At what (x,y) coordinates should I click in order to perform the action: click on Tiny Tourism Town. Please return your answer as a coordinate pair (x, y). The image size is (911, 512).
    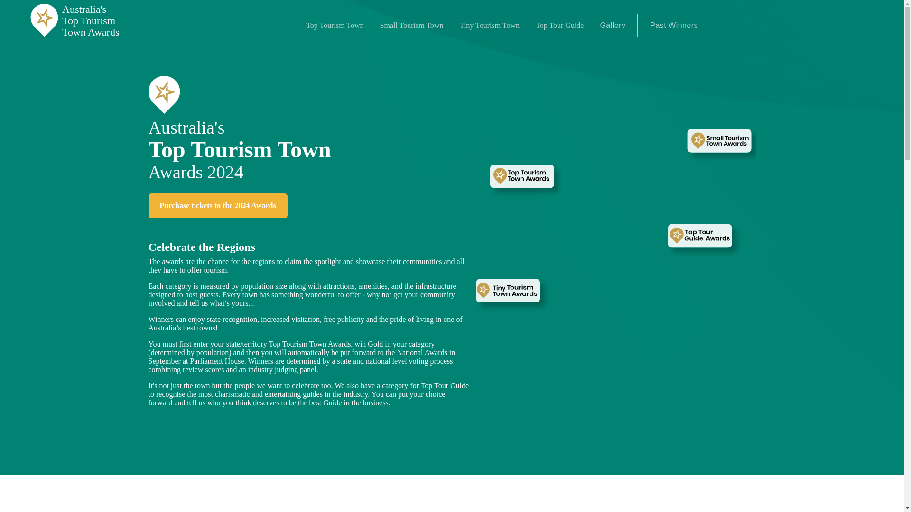
    Looking at the image, I should click on (490, 26).